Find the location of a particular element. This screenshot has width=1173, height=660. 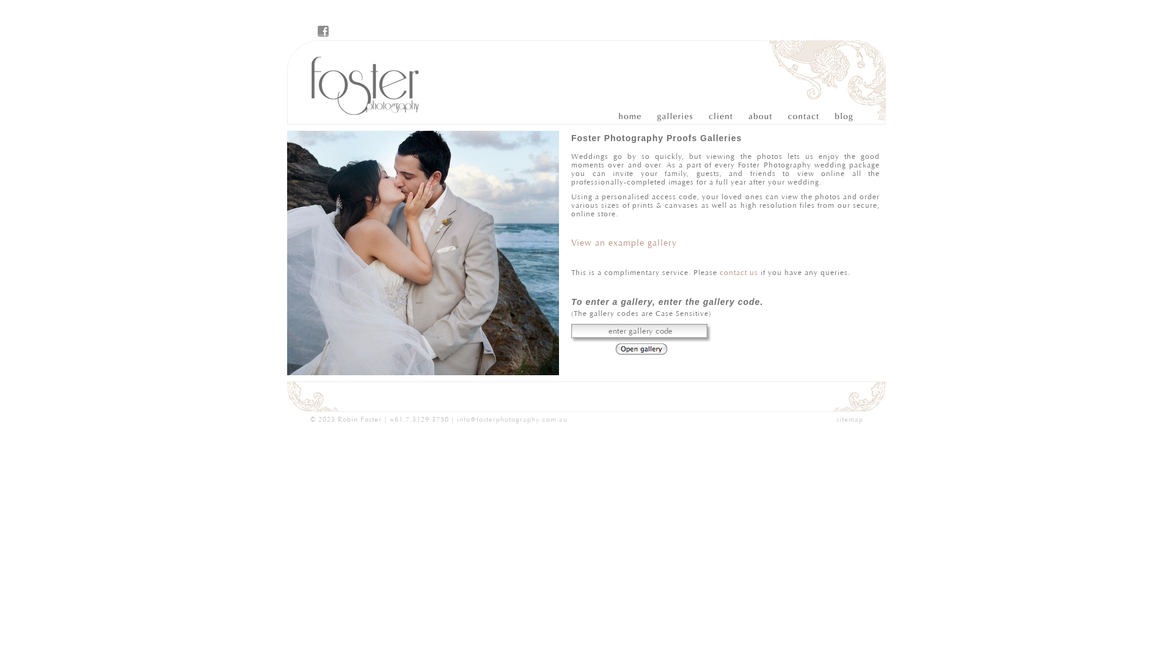

Foster Photography is located at coordinates (637, 117).